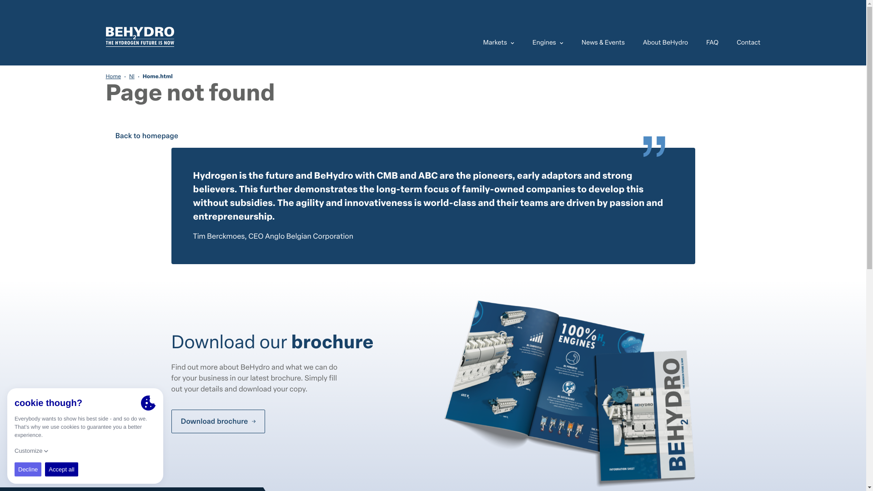  What do you see at coordinates (548, 39) in the screenshot?
I see `Engines` at bounding box center [548, 39].